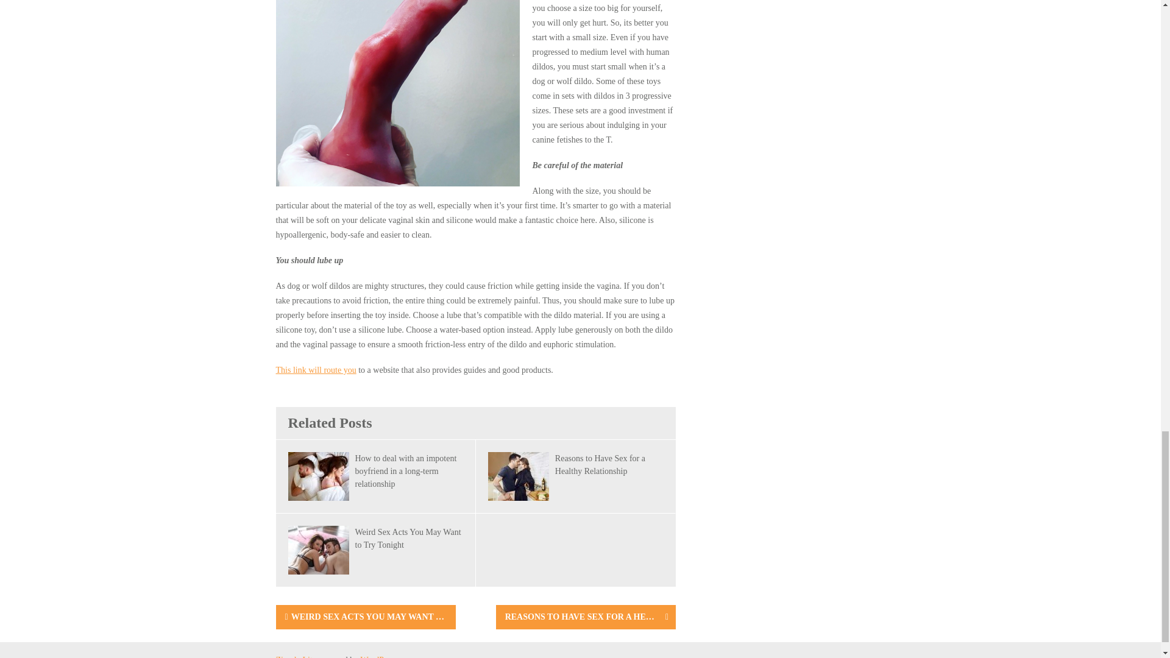  I want to click on This link will route you, so click(315, 370).